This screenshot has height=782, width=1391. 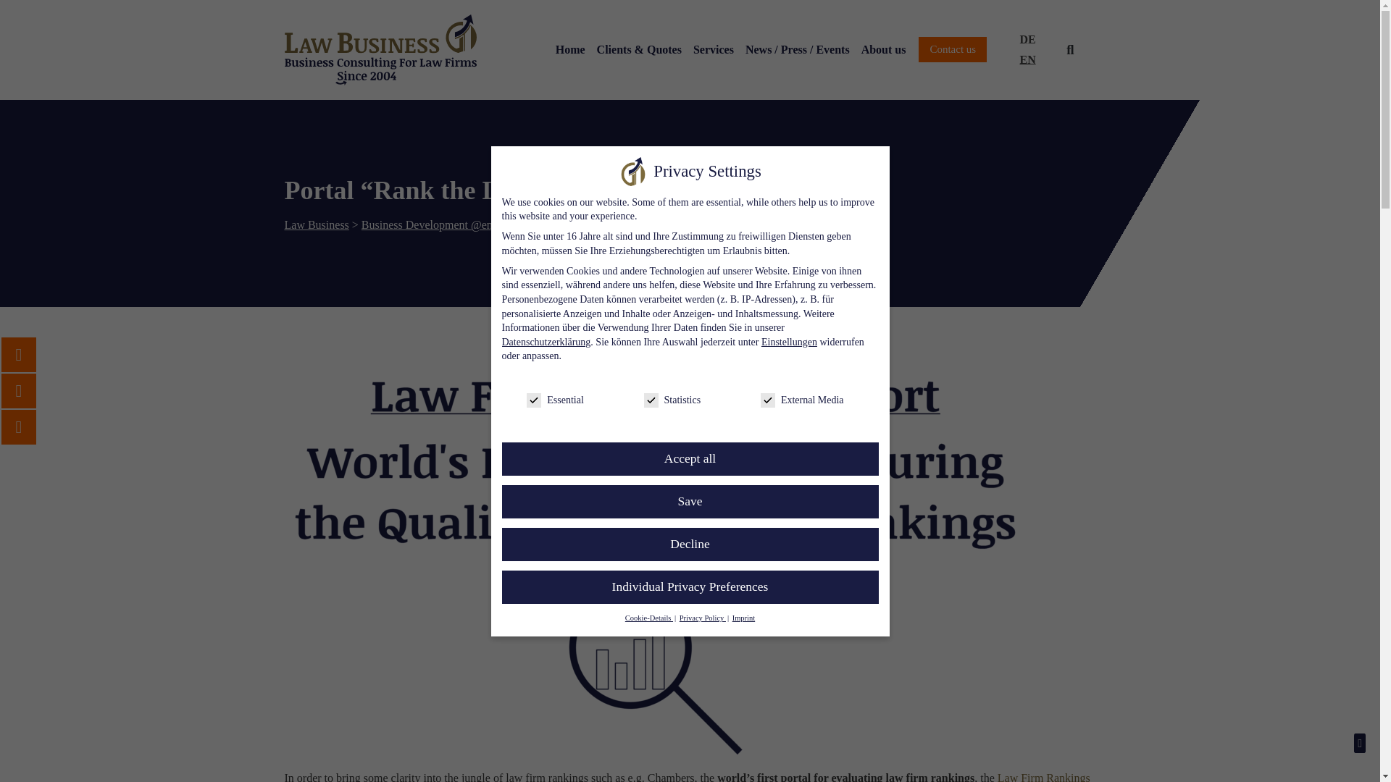 What do you see at coordinates (11, 30) in the screenshot?
I see `Skip to content` at bounding box center [11, 30].